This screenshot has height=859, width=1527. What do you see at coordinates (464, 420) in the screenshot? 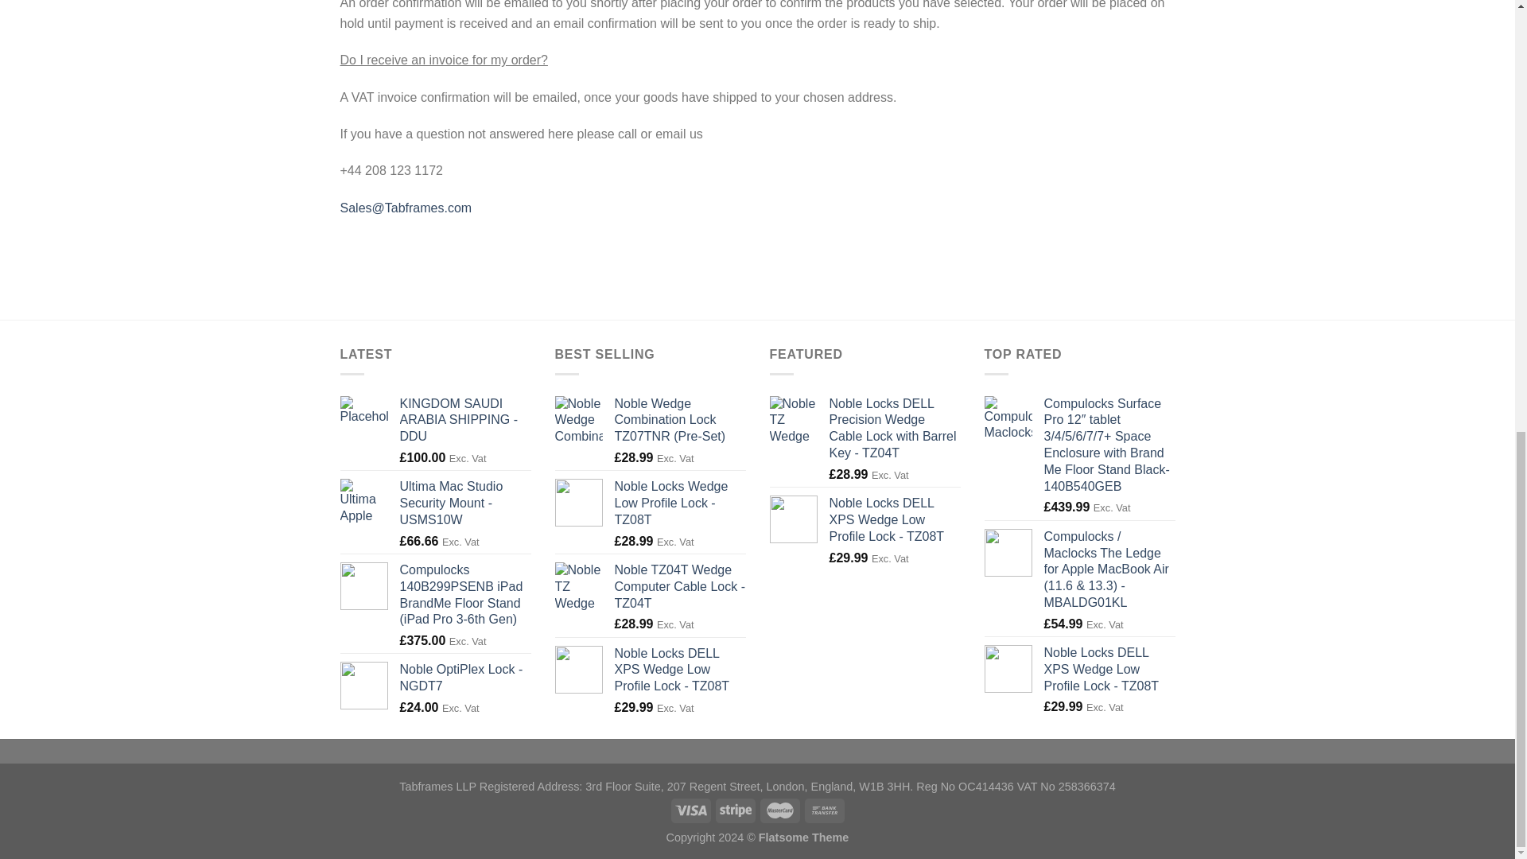
I see `KINGDOM SAUDI ARABIA SHIPPING - DDU` at bounding box center [464, 420].